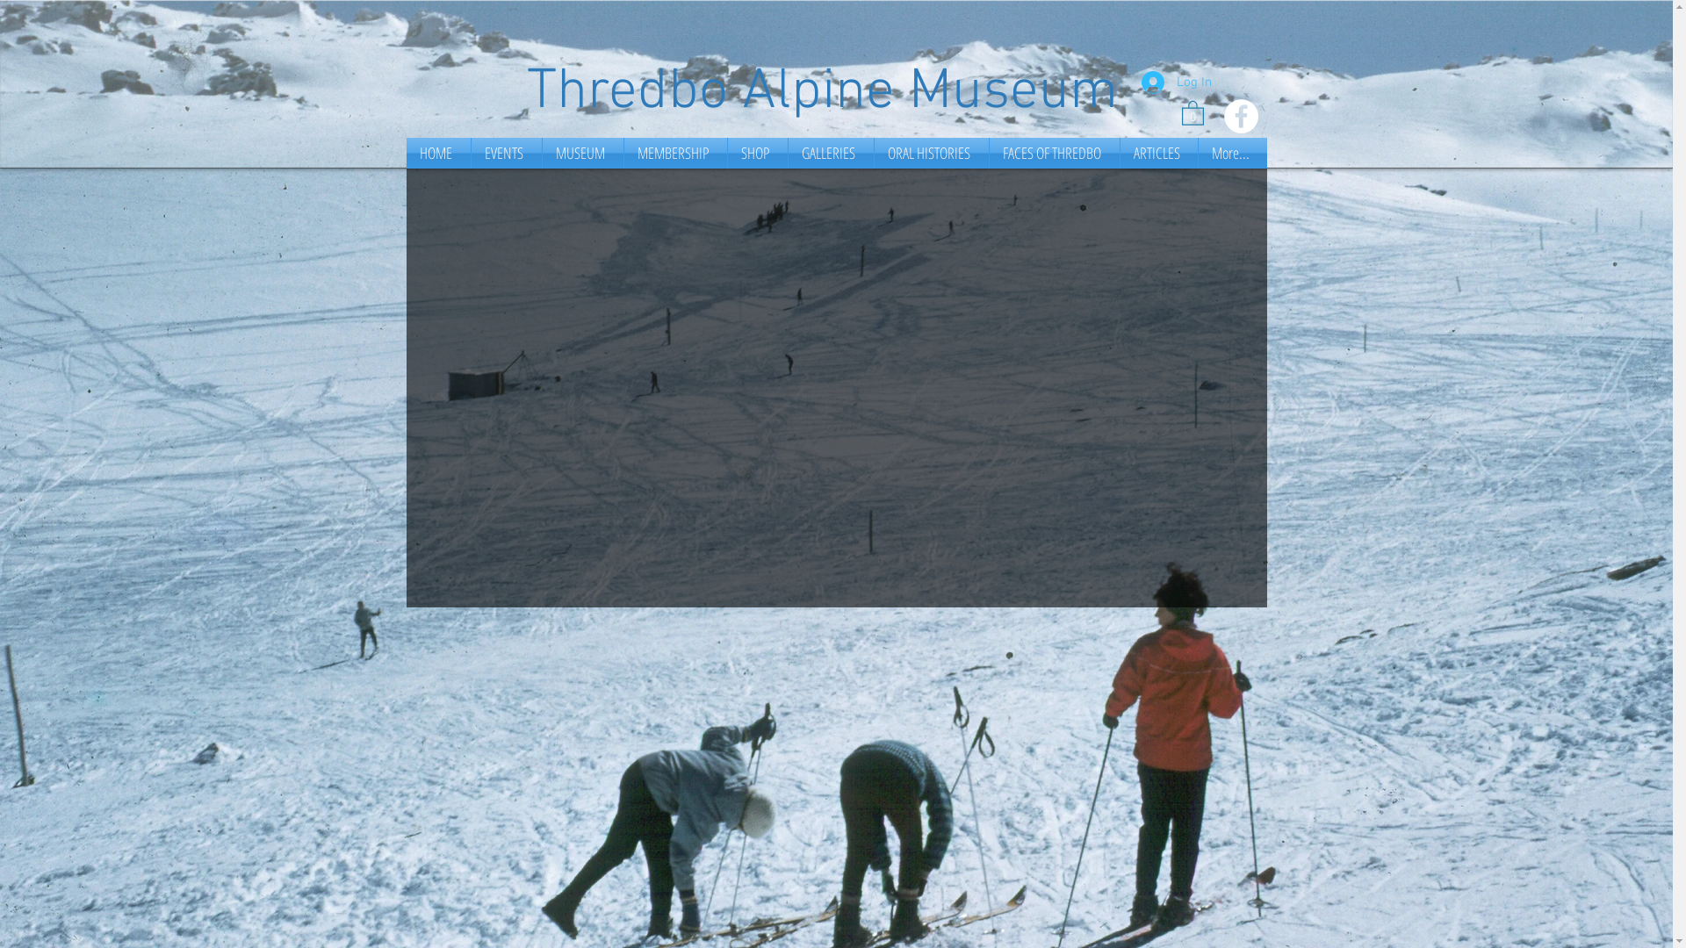 Image resolution: width=1686 pixels, height=948 pixels. I want to click on GALLERIES, so click(831, 153).